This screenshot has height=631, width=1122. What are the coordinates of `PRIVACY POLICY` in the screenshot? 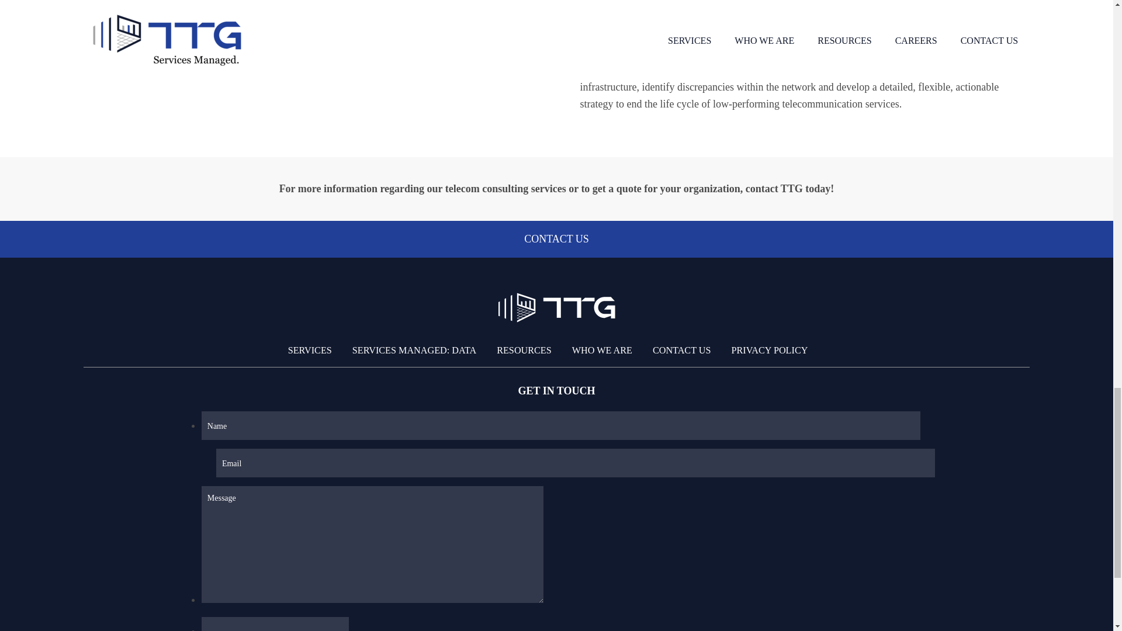 It's located at (769, 351).